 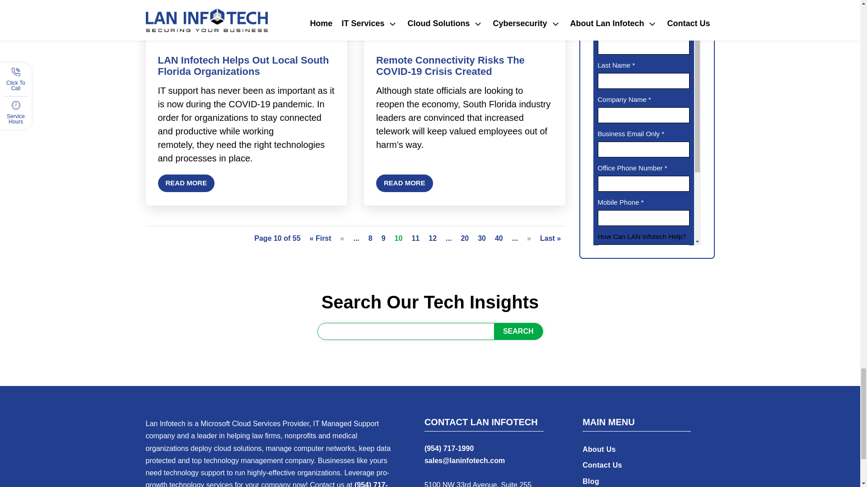 What do you see at coordinates (415, 239) in the screenshot?
I see `Page 11` at bounding box center [415, 239].